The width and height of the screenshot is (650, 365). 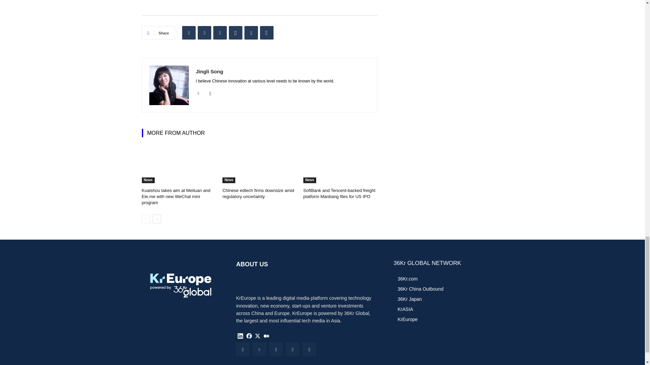 I want to click on Linkedin, so click(x=198, y=92).